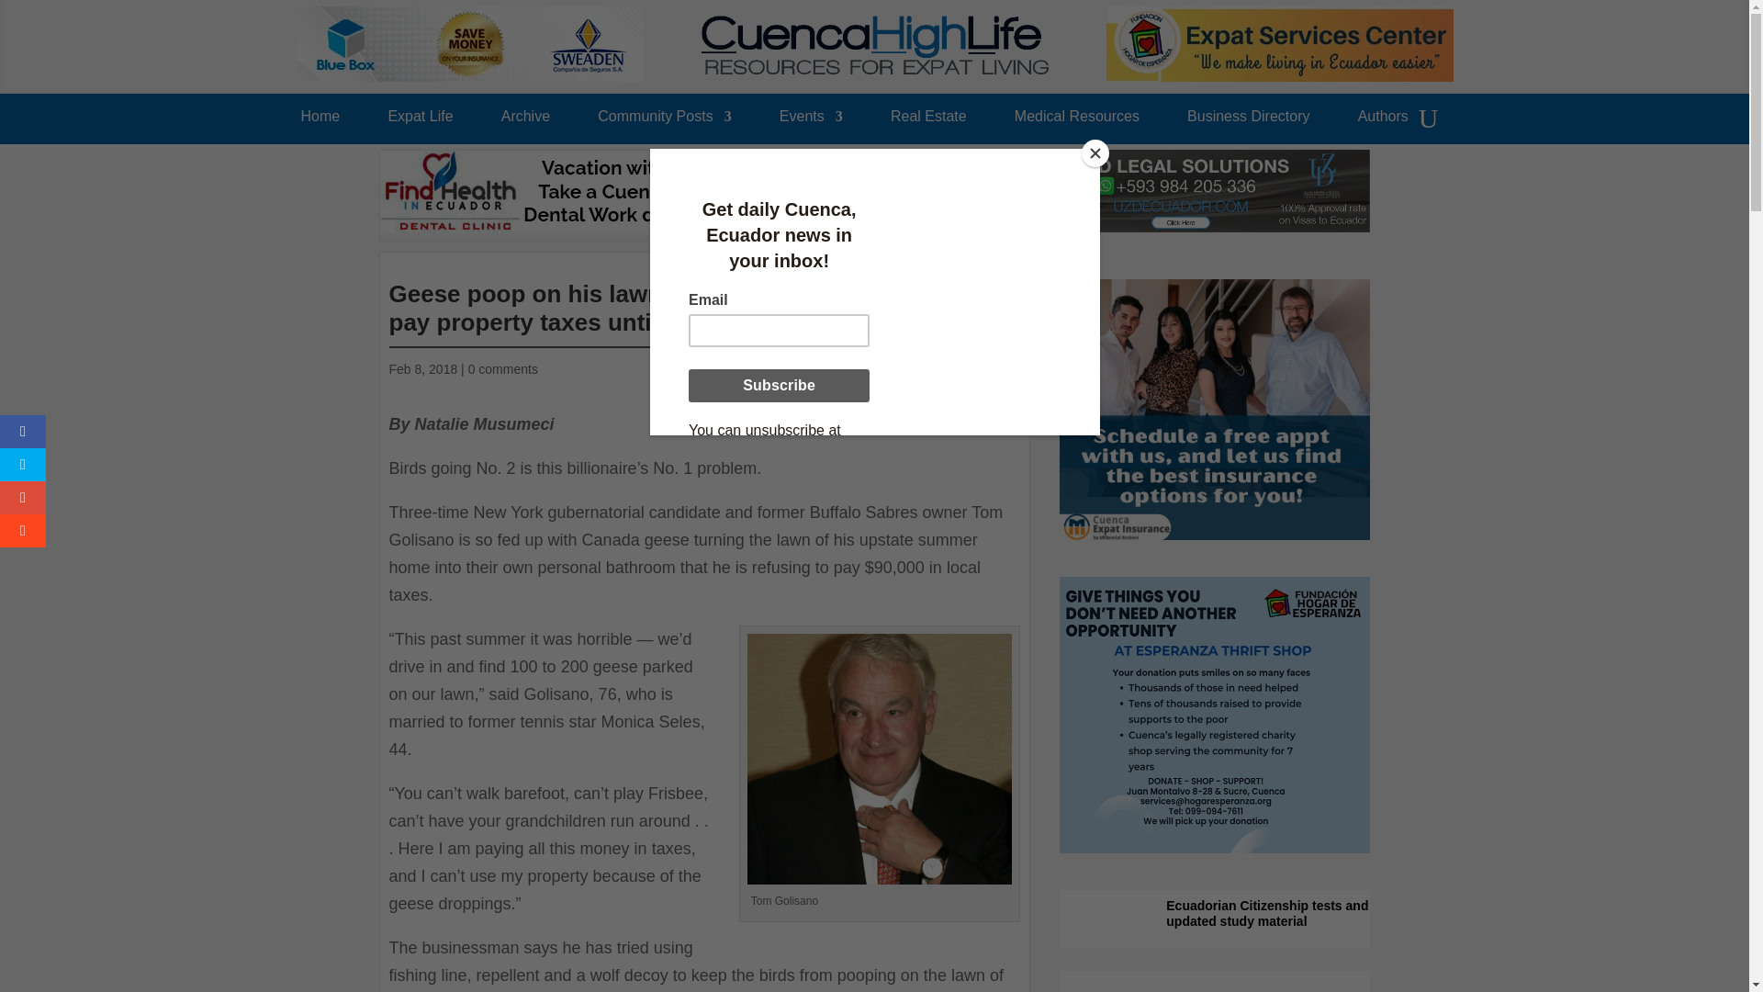 This screenshot has width=1763, height=992. I want to click on Real Estate, so click(927, 121).